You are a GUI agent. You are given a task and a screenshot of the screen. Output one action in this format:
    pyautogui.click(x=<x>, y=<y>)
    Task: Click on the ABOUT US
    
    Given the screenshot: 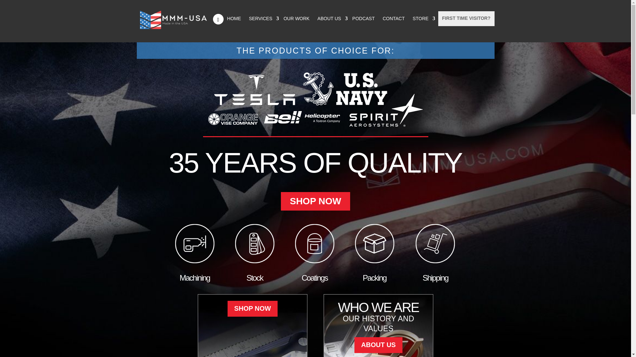 What is the action you would take?
    pyautogui.click(x=378, y=345)
    